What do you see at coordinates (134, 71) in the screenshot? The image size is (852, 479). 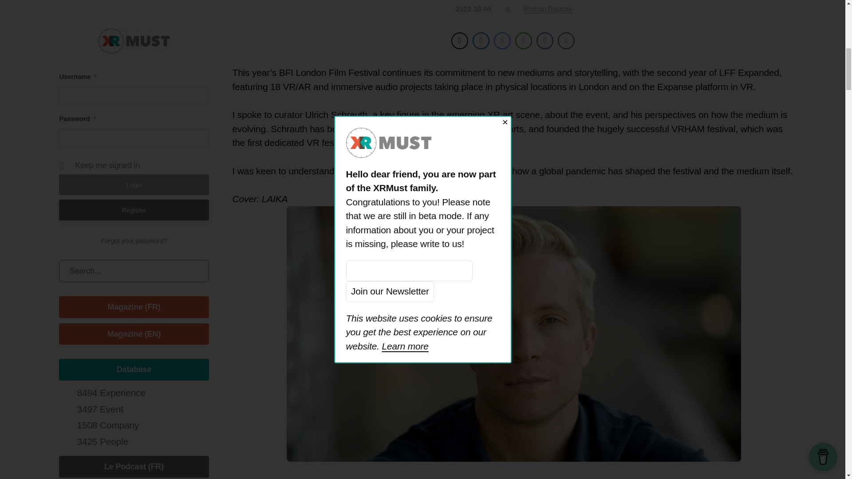 I see `X` at bounding box center [134, 71].